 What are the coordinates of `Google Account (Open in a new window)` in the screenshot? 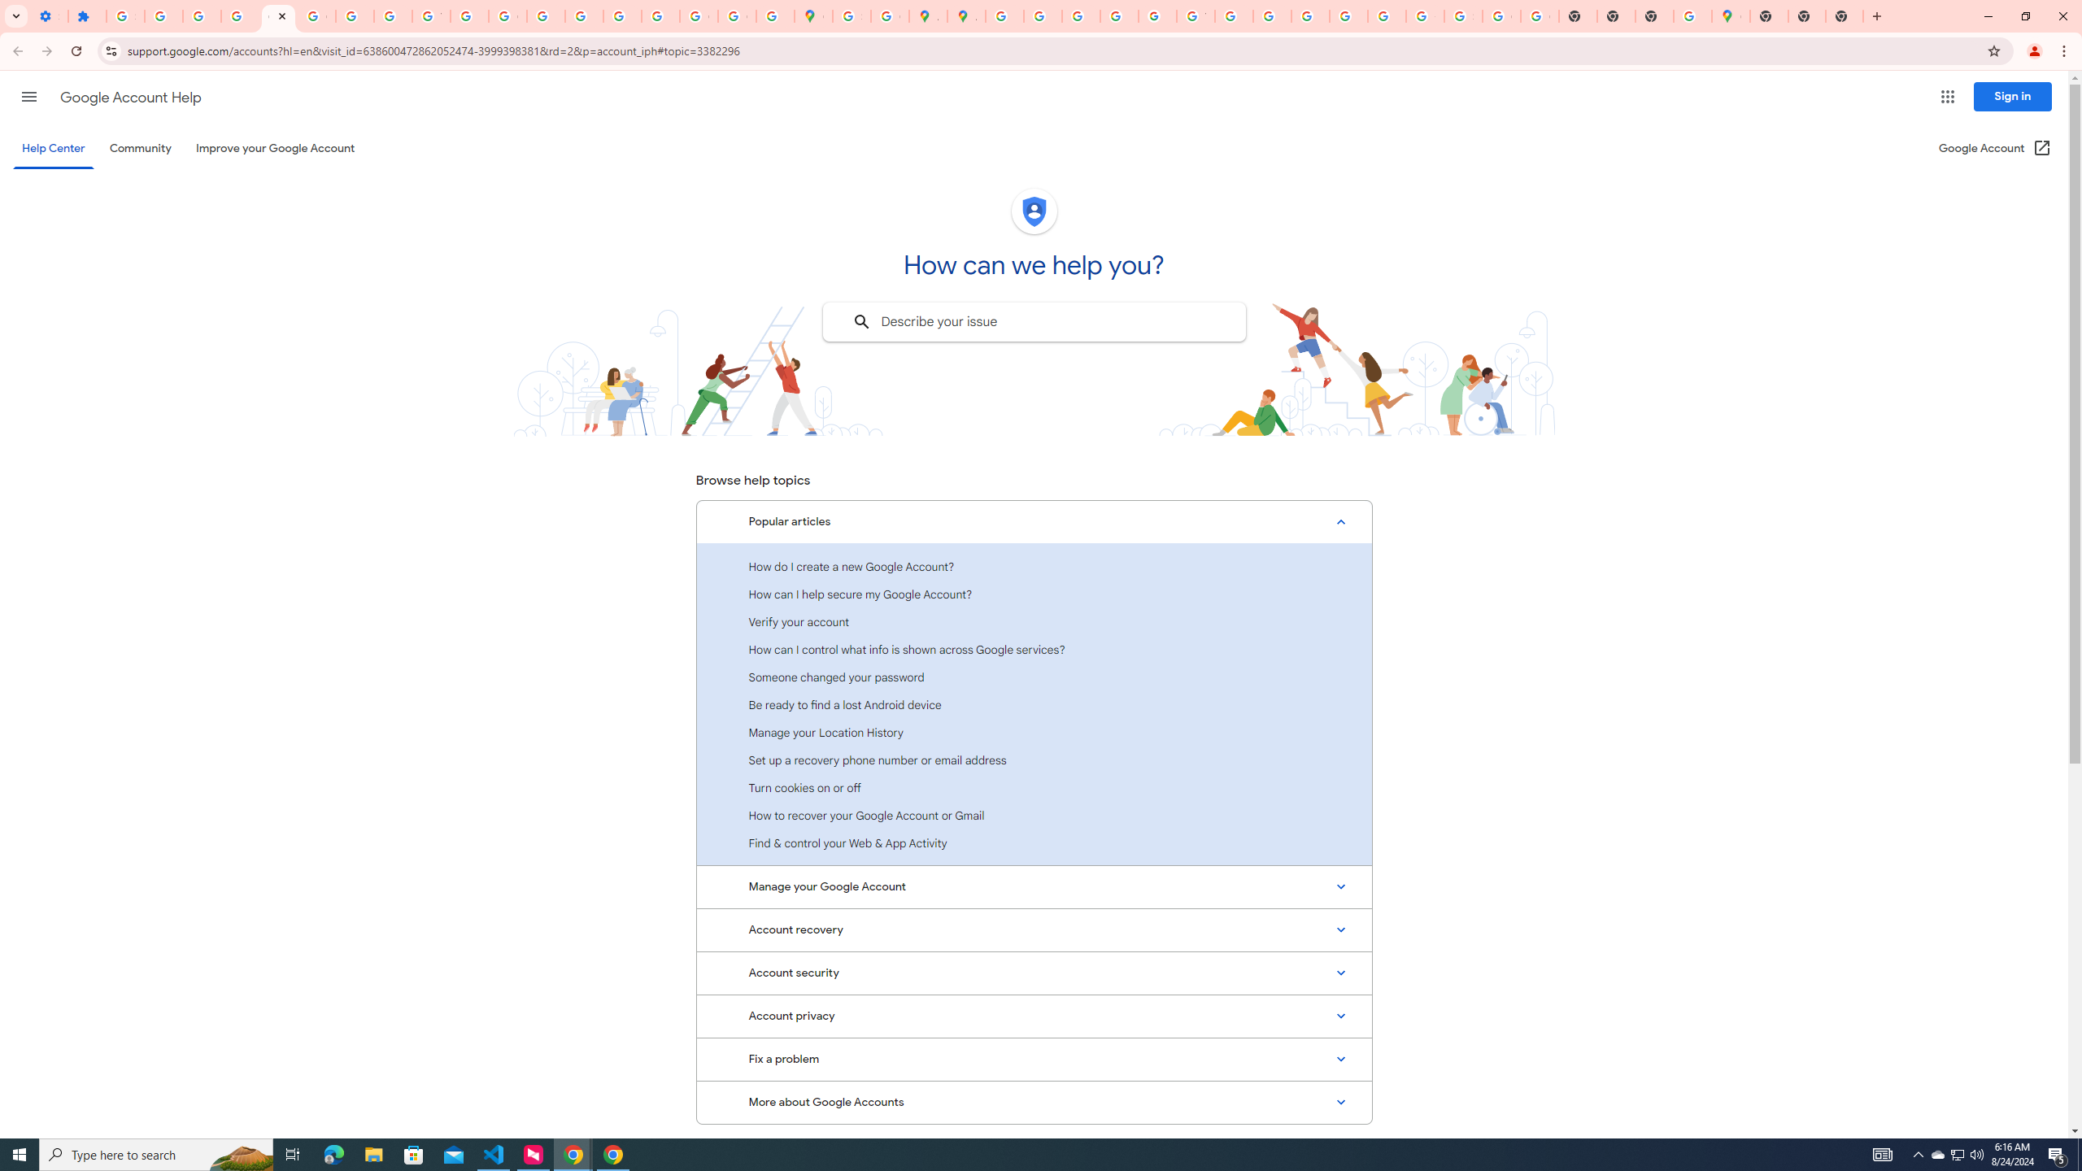 It's located at (1996, 148).